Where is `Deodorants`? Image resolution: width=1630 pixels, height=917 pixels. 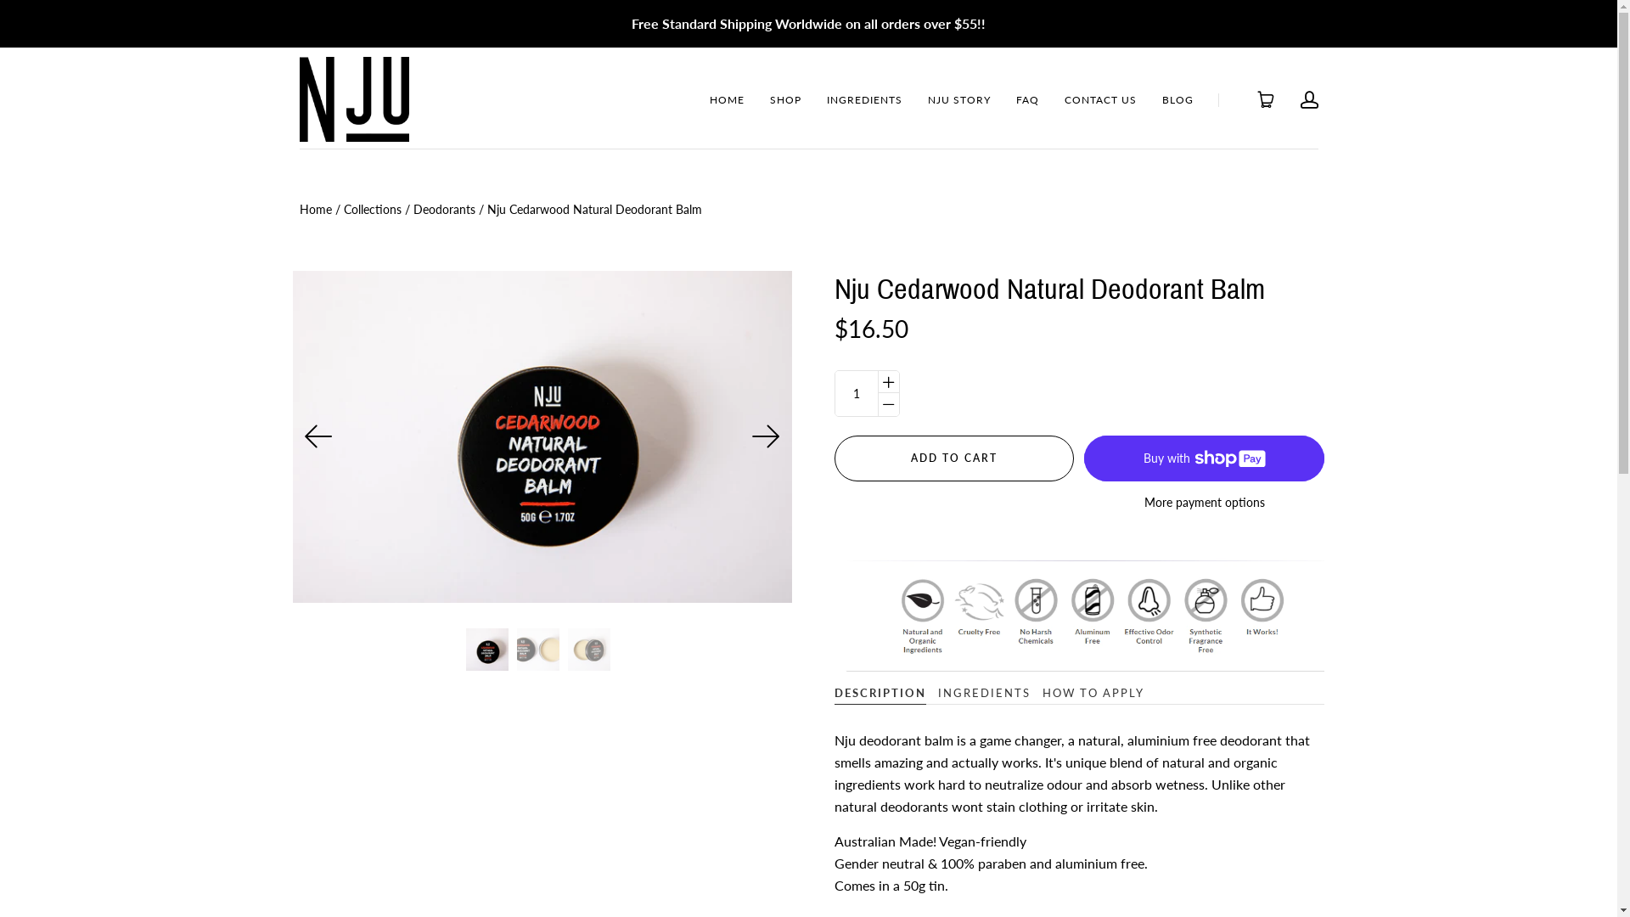
Deodorants is located at coordinates (443, 209).